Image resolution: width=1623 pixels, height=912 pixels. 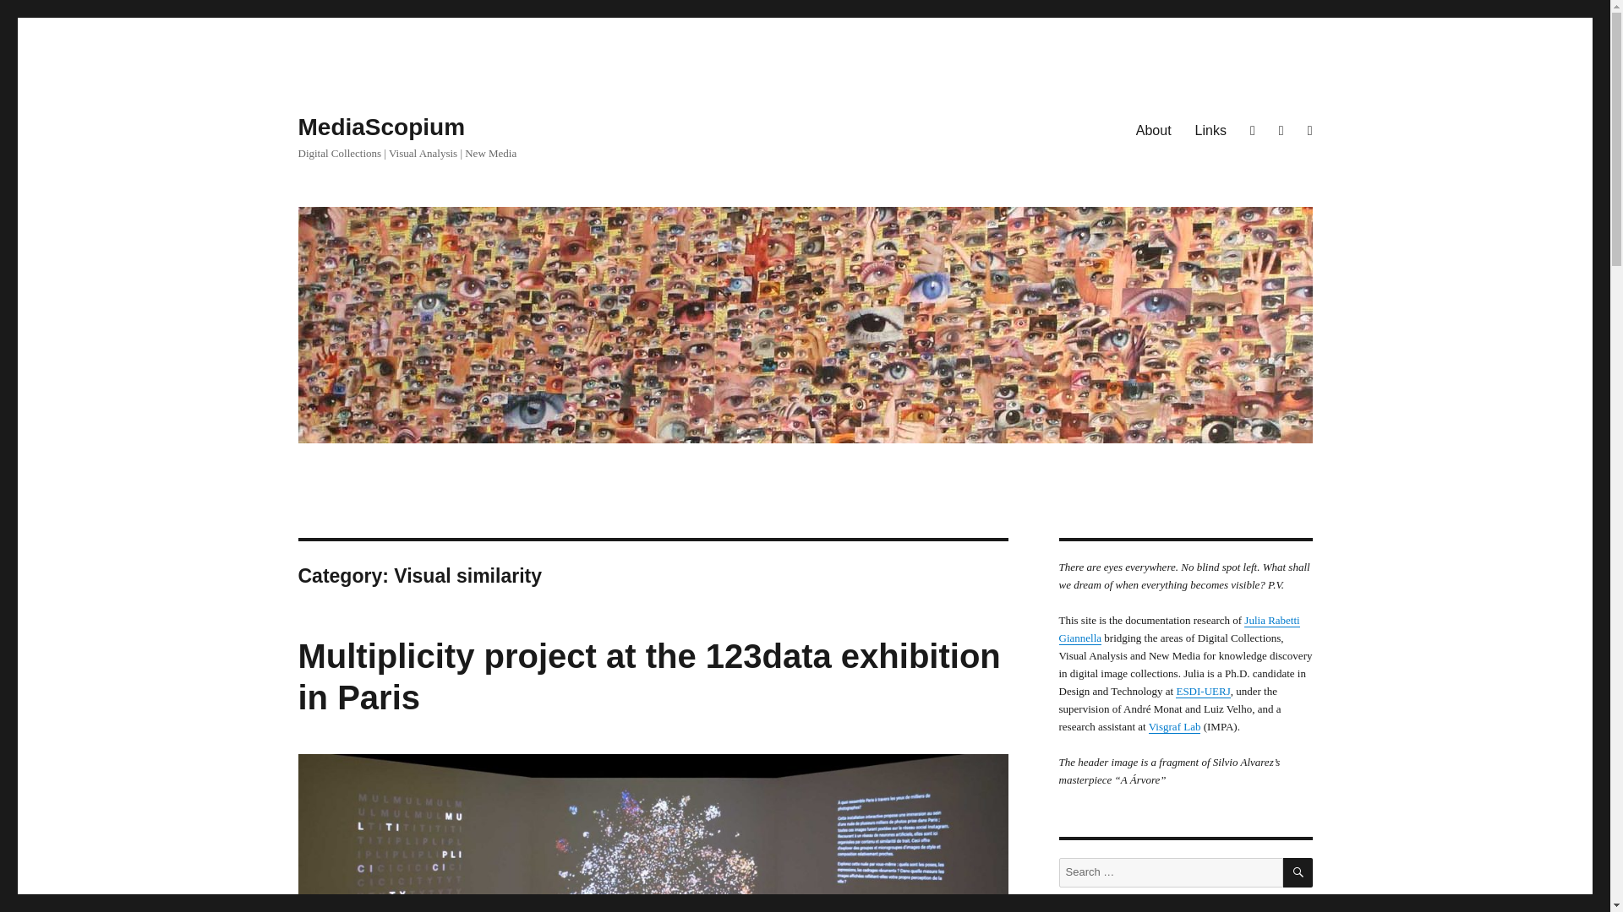 I want to click on SEARCH, so click(x=1298, y=872).